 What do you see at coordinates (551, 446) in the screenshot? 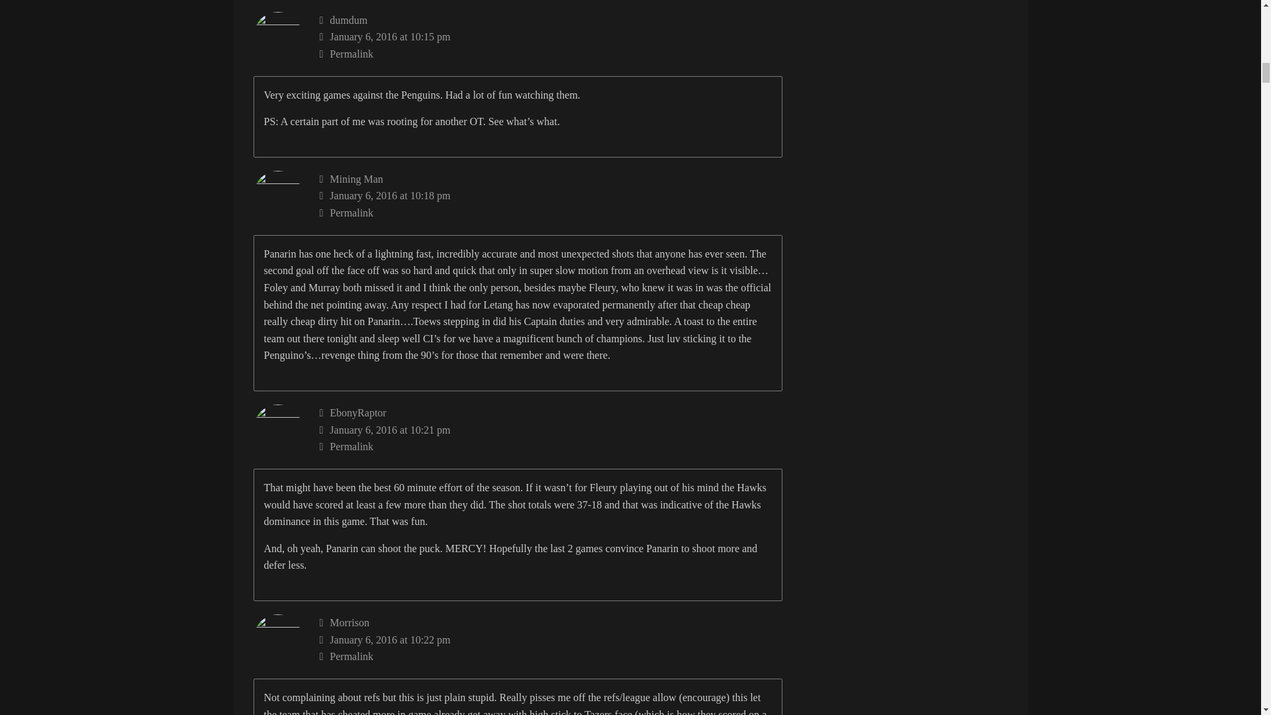
I see `Permalink` at bounding box center [551, 446].